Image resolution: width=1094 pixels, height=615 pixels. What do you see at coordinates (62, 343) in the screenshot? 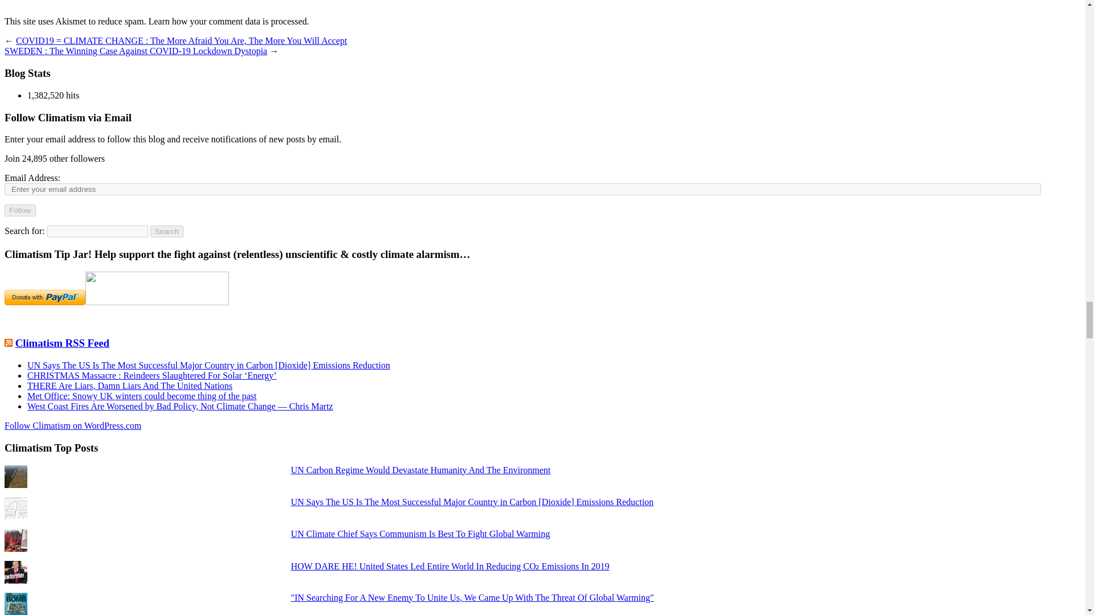
I see `Tracking Anthropogenic Climate Alarmism` at bounding box center [62, 343].